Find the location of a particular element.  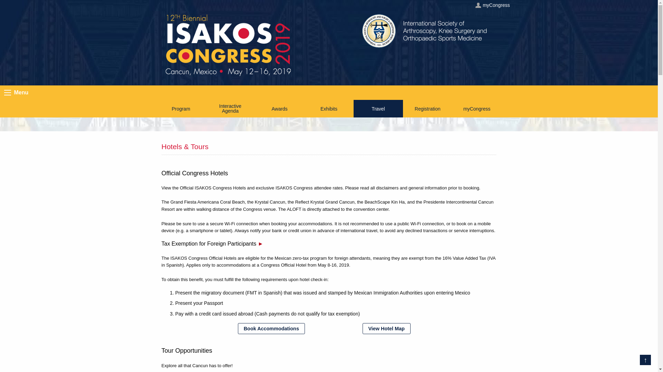

Interactive Agenda is located at coordinates (230, 108).